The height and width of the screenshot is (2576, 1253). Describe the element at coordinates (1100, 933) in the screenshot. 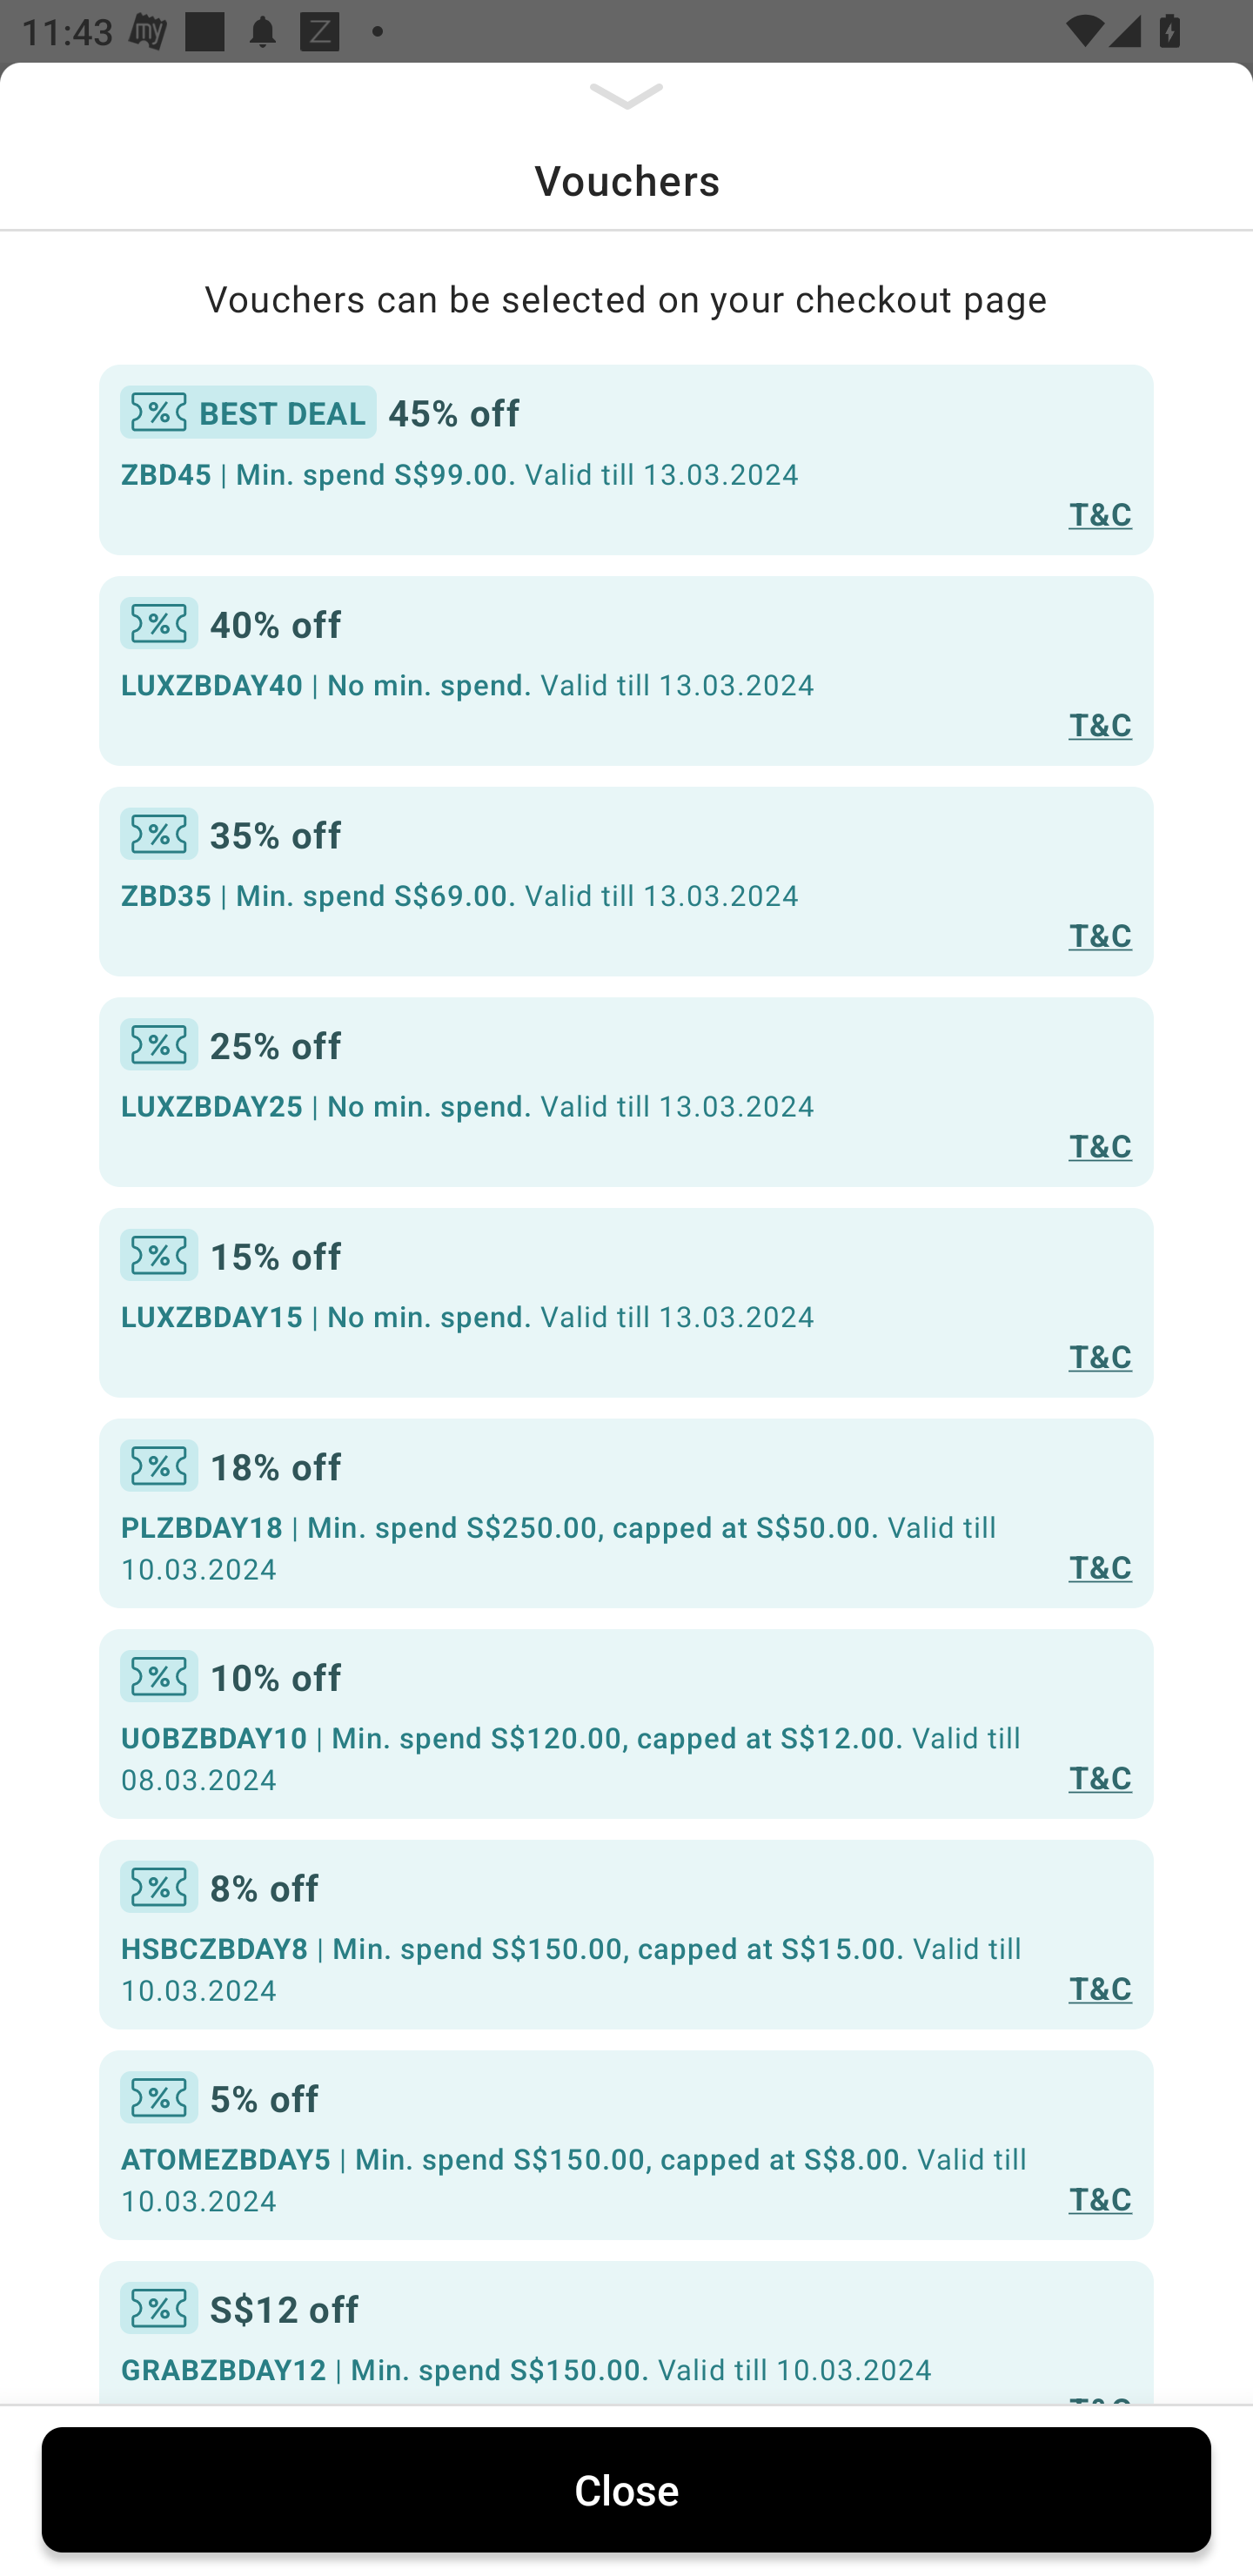

I see `T&C` at that location.